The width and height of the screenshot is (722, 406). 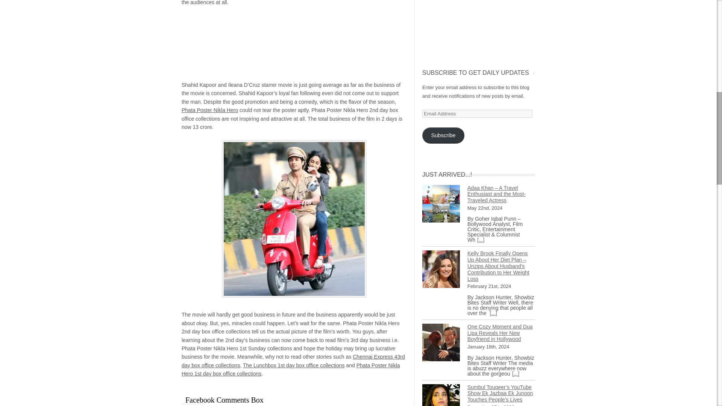 I want to click on Phata Poster Nikla Hero, so click(x=210, y=110).